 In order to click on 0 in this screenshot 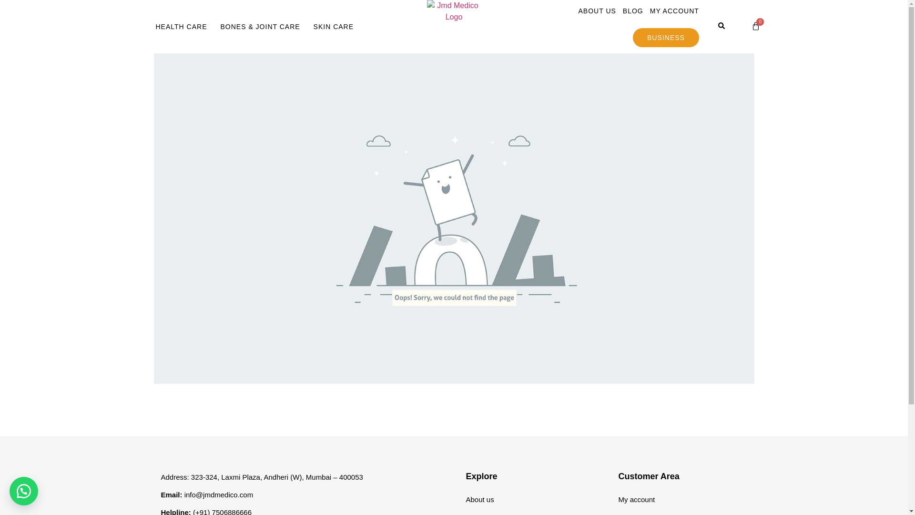, I will do `click(756, 27)`.